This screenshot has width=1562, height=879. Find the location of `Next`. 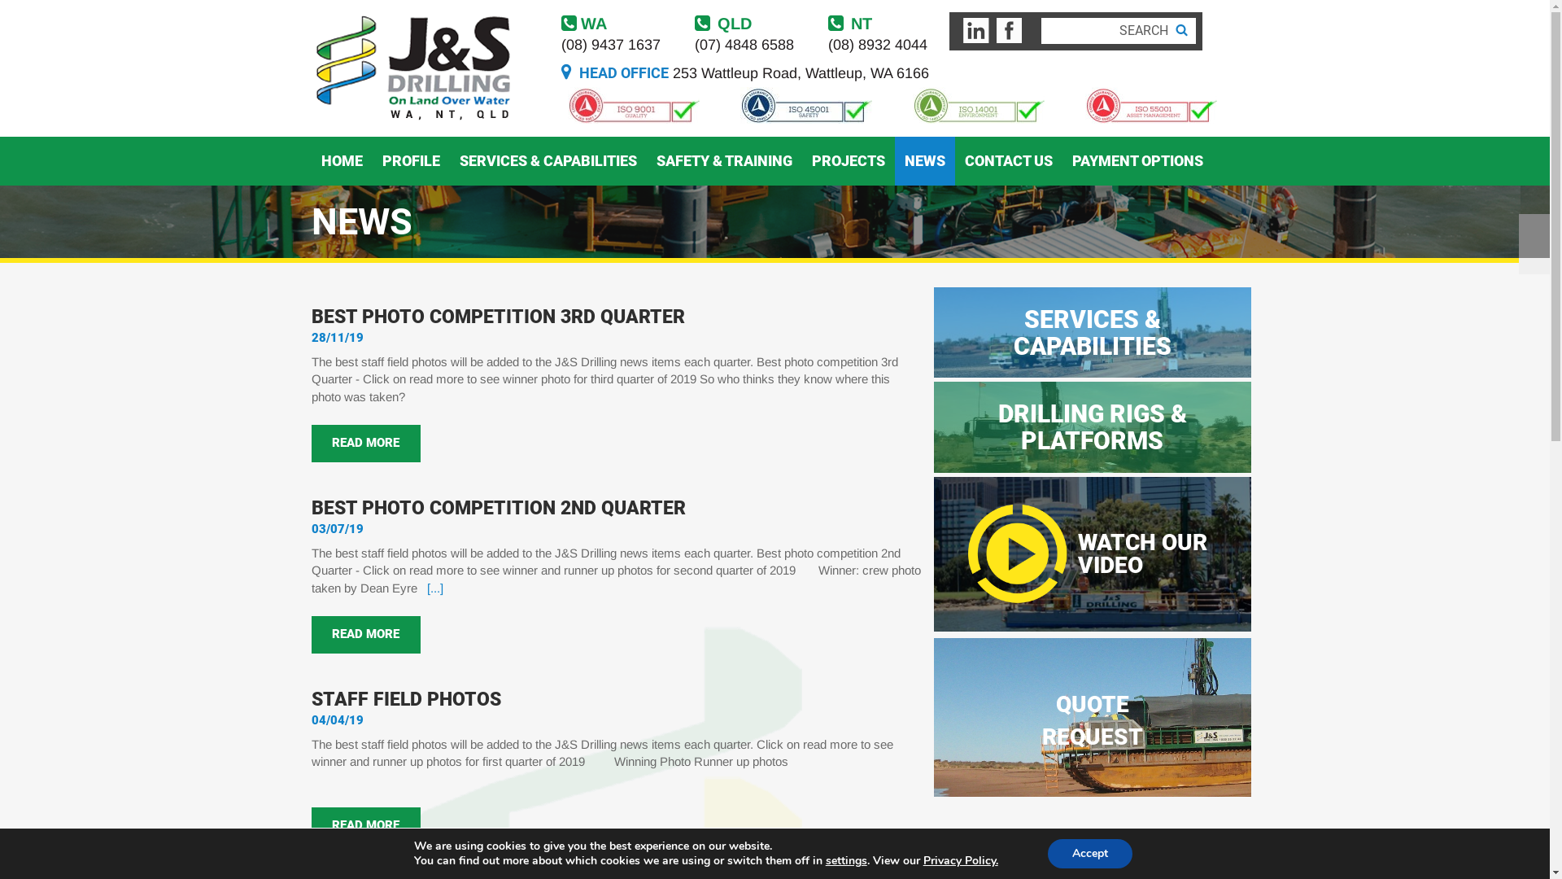

Next is located at coordinates (1534, 243).